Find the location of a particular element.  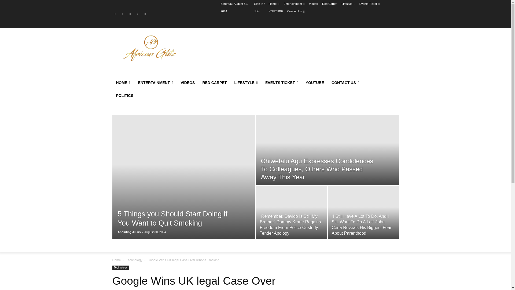

Youtube is located at coordinates (145, 14).